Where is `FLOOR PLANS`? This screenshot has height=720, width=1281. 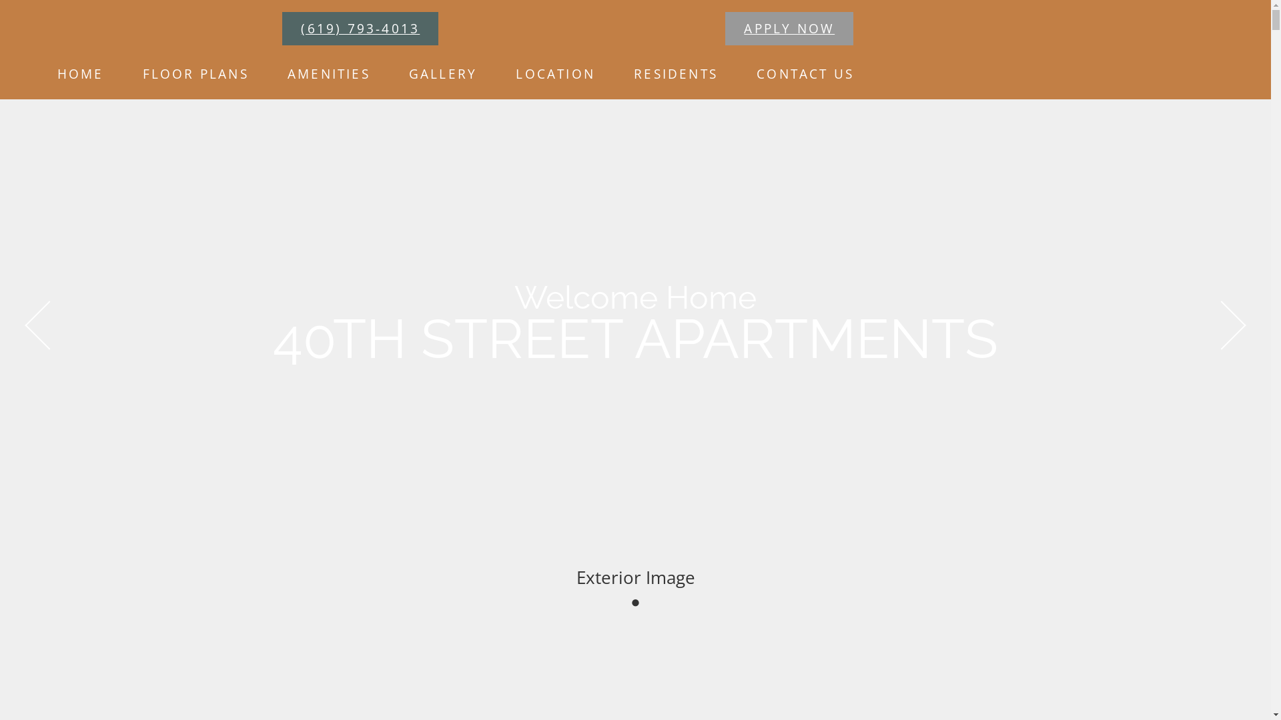
FLOOR PLANS is located at coordinates (195, 73).